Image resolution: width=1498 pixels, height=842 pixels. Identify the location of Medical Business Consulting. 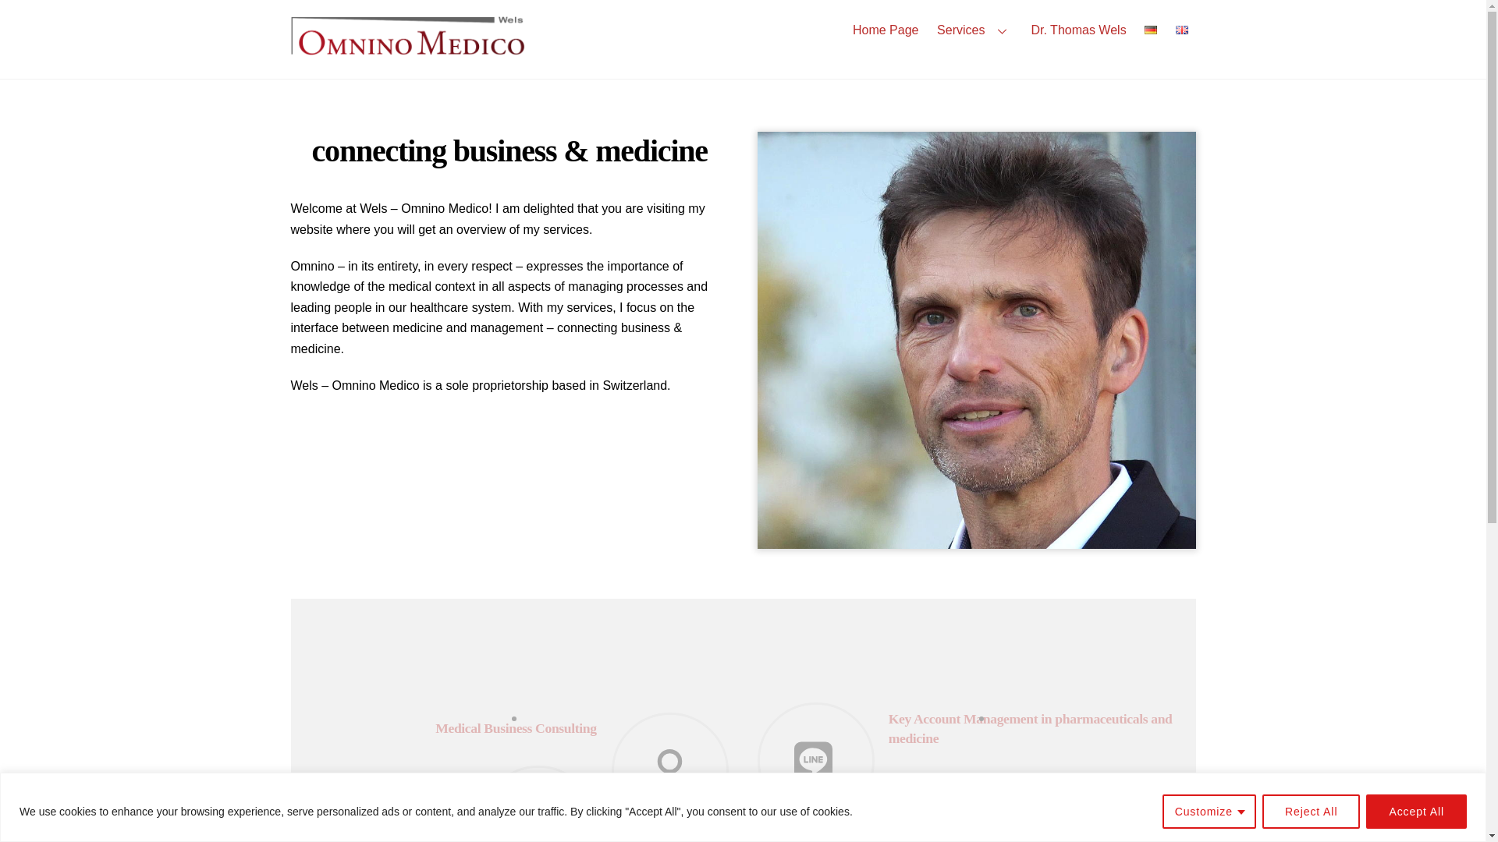
(1103, 801).